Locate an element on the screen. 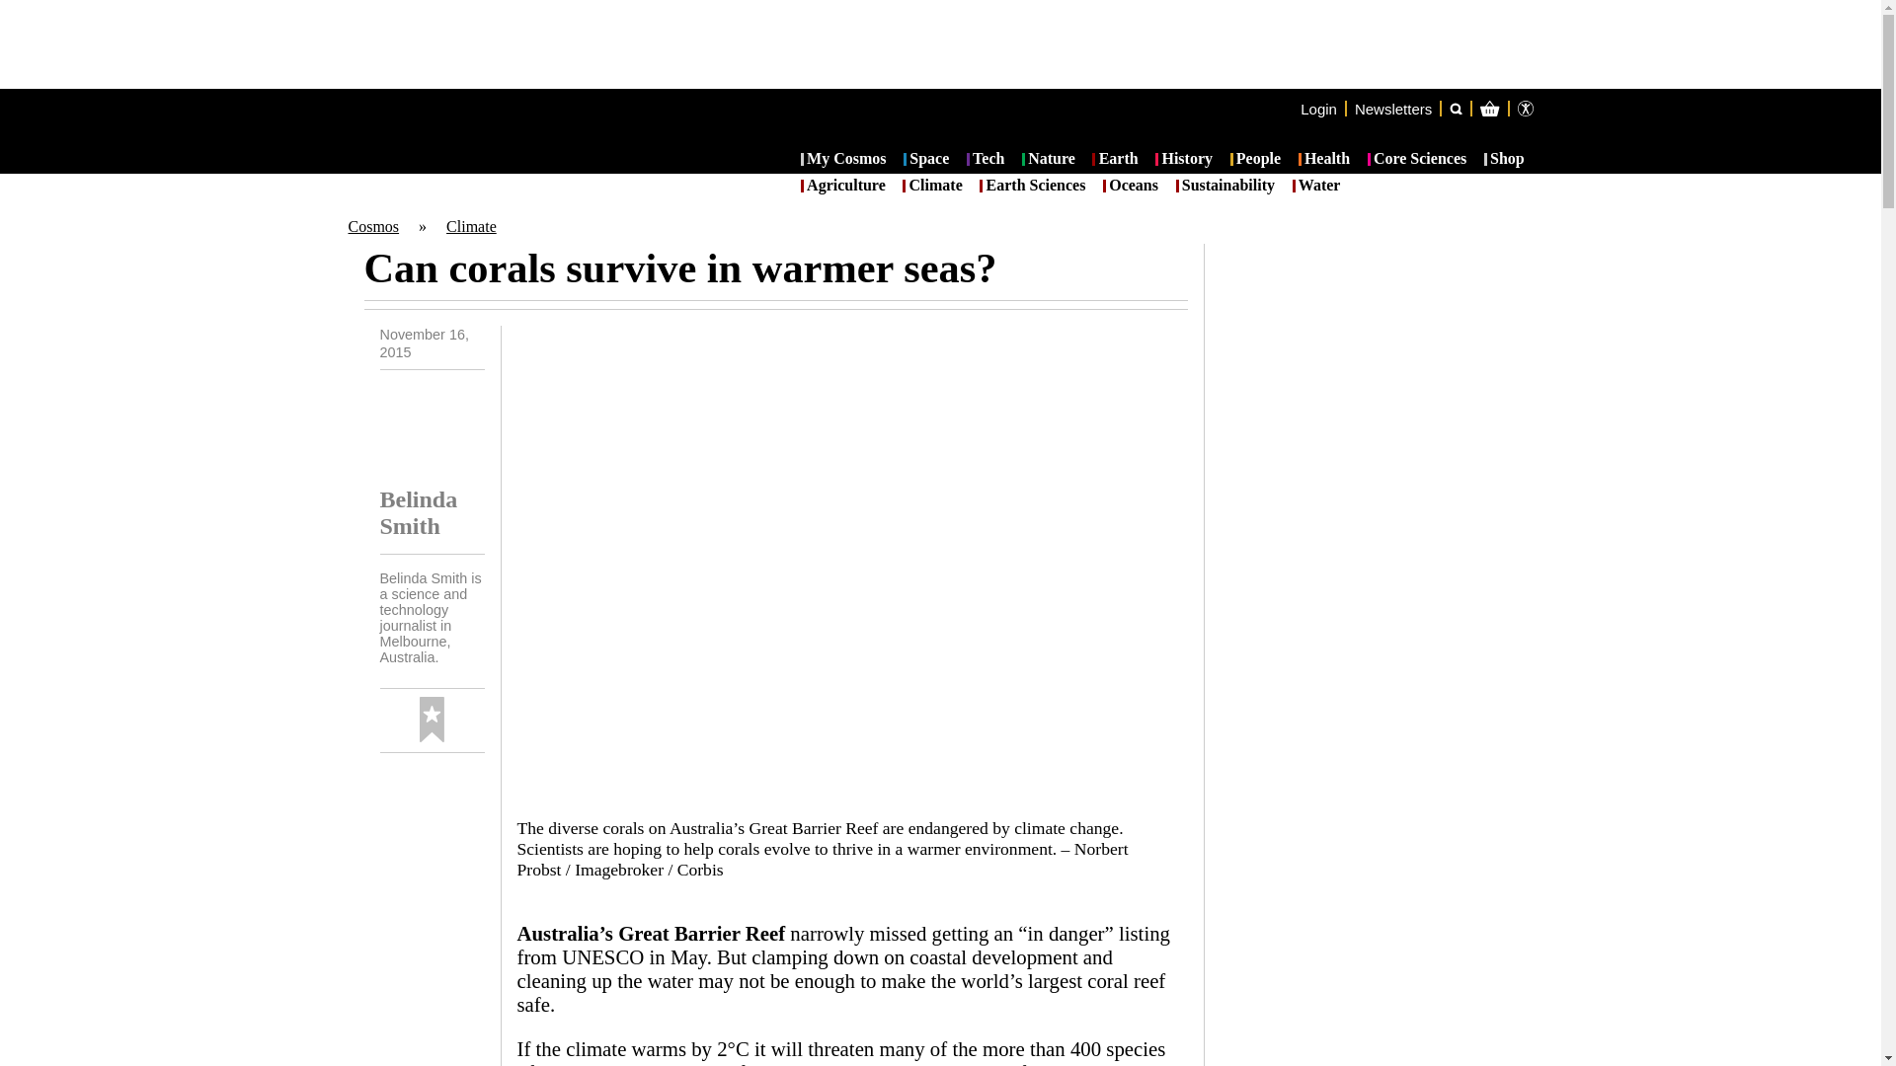 The image size is (1896, 1066). People is located at coordinates (1256, 160).